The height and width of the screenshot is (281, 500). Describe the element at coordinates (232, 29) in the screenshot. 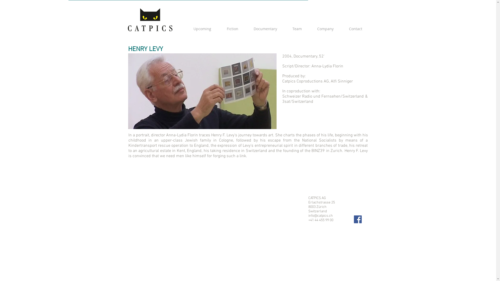

I see `Fiction` at that location.